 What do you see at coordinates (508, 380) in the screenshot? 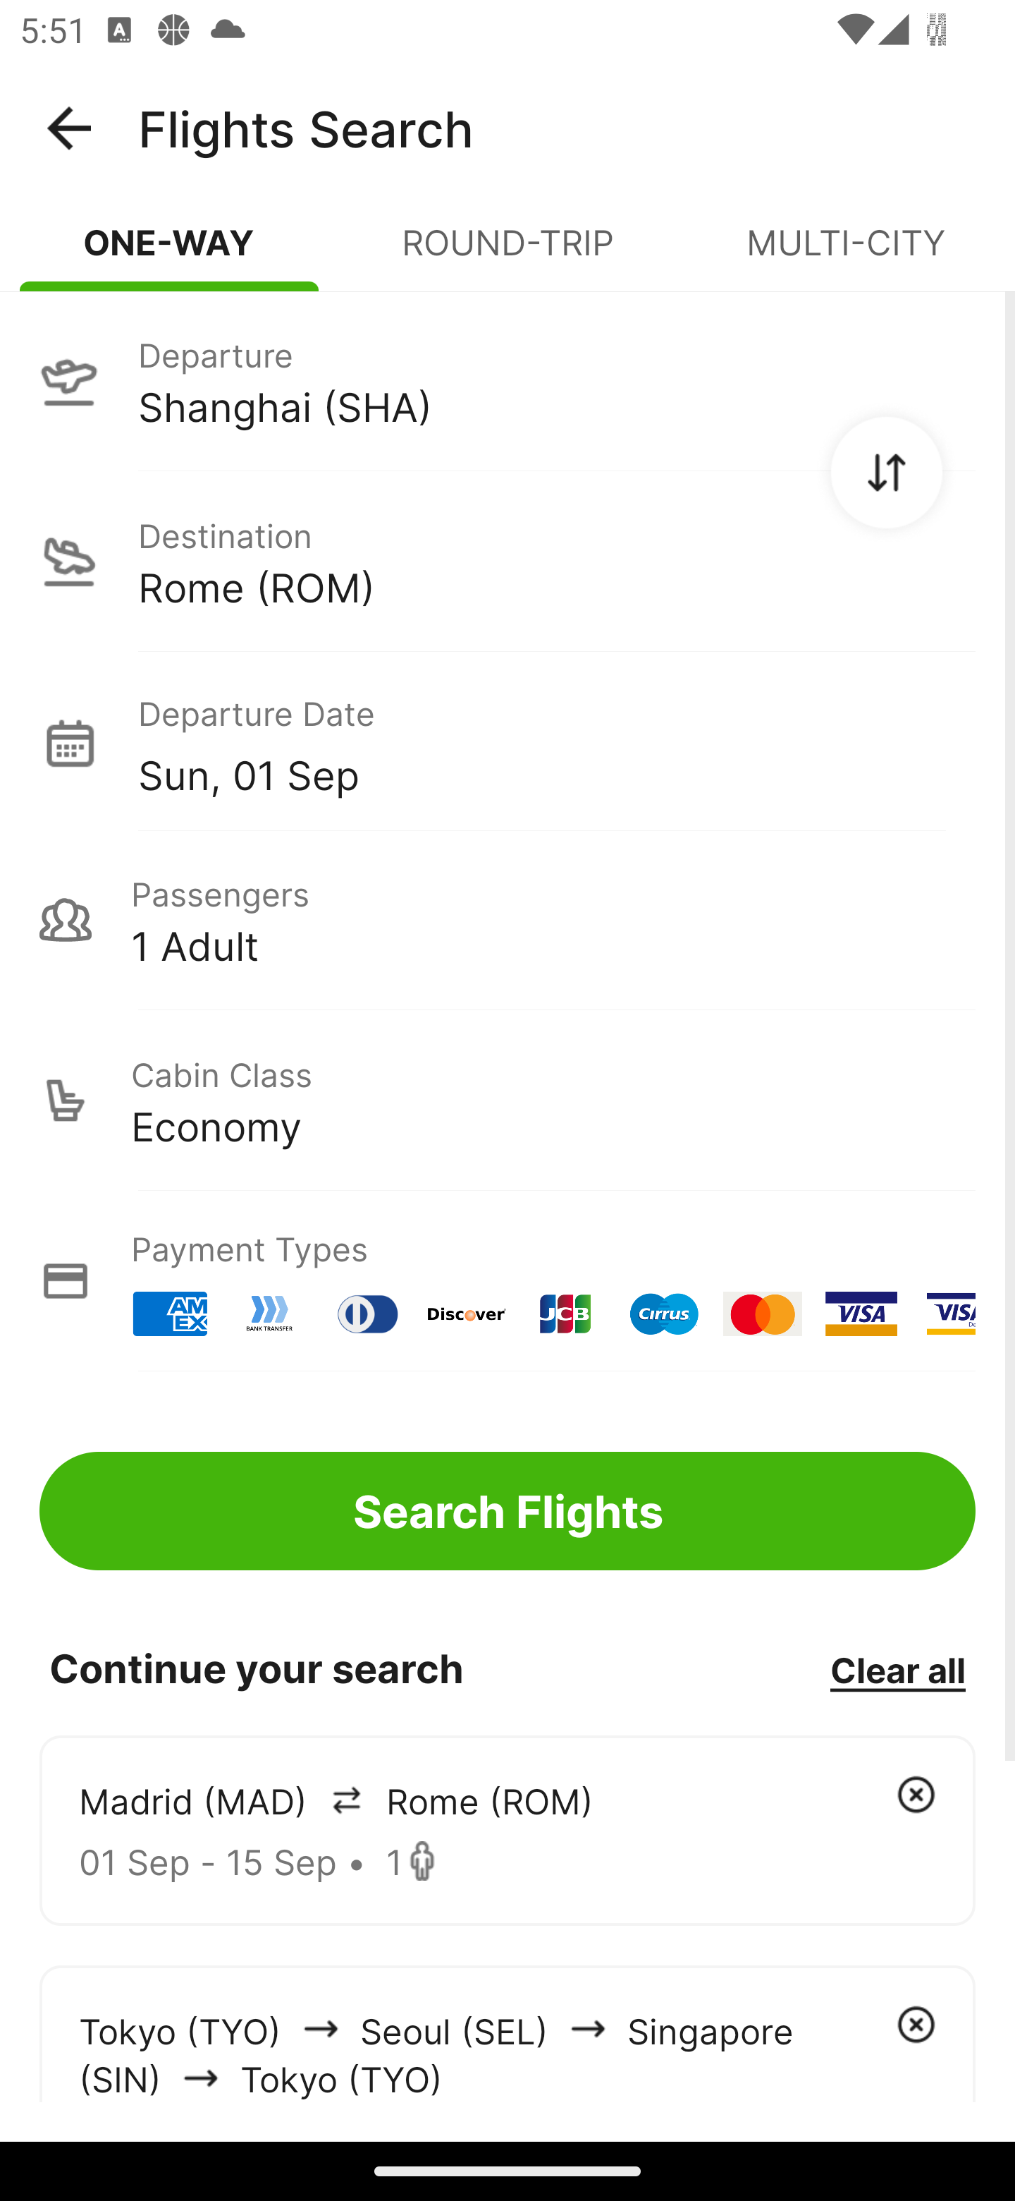
I see `Departure Shanghai (SHA)` at bounding box center [508, 380].